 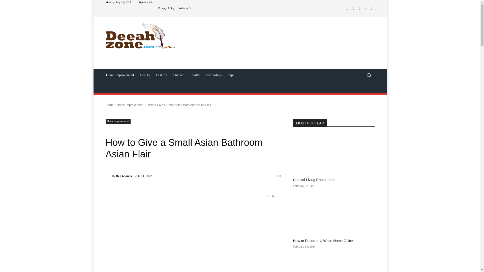 What do you see at coordinates (161, 75) in the screenshot?
I see `Fashion` at bounding box center [161, 75].